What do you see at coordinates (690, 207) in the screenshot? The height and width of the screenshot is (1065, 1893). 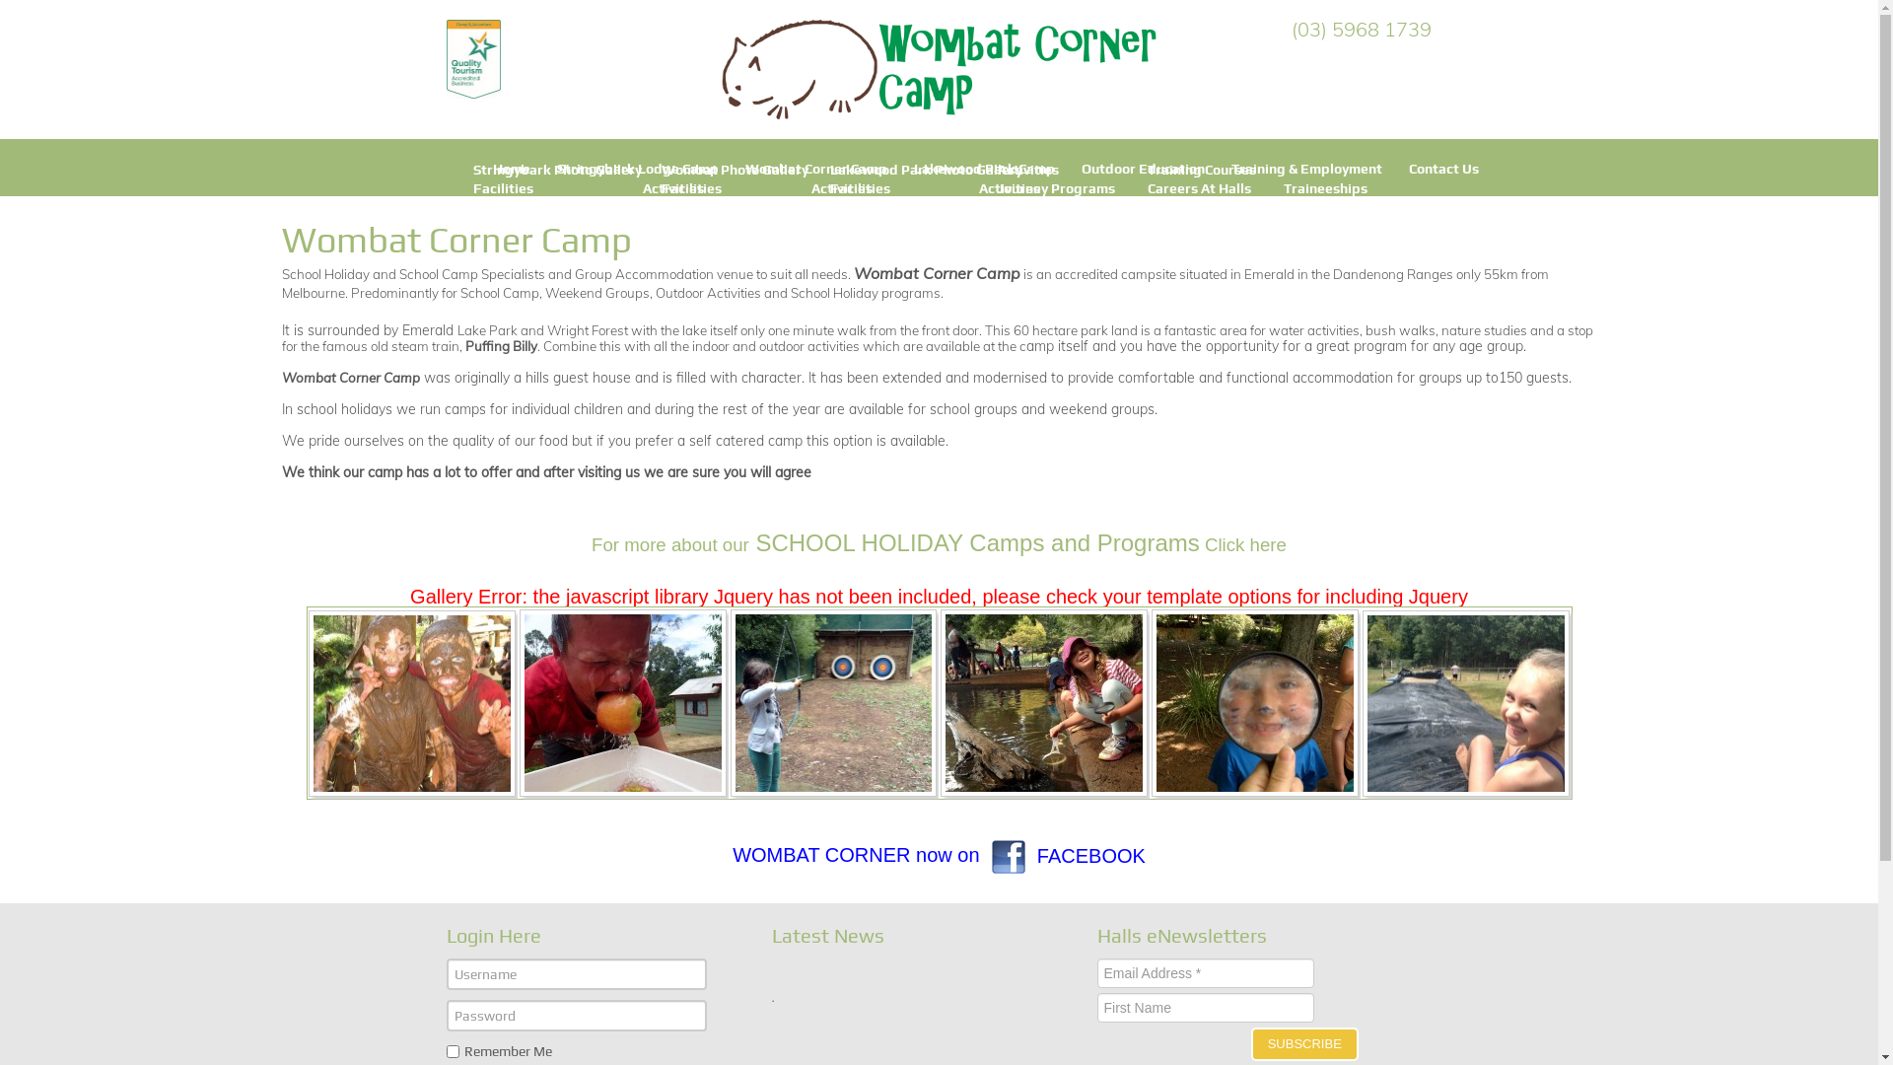 I see `Catering` at bounding box center [690, 207].